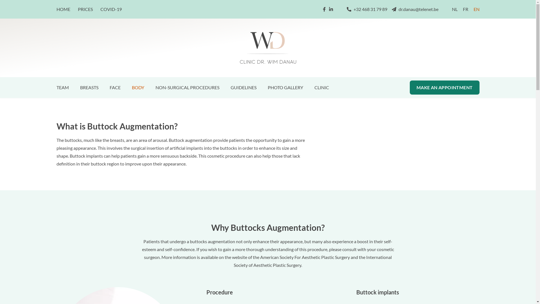 The height and width of the screenshot is (304, 540). I want to click on PRICES, so click(85, 9).